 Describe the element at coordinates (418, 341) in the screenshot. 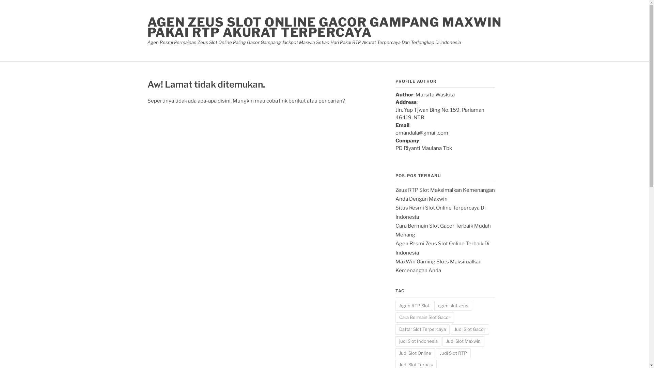

I see `judi Slot Indonesia` at that location.